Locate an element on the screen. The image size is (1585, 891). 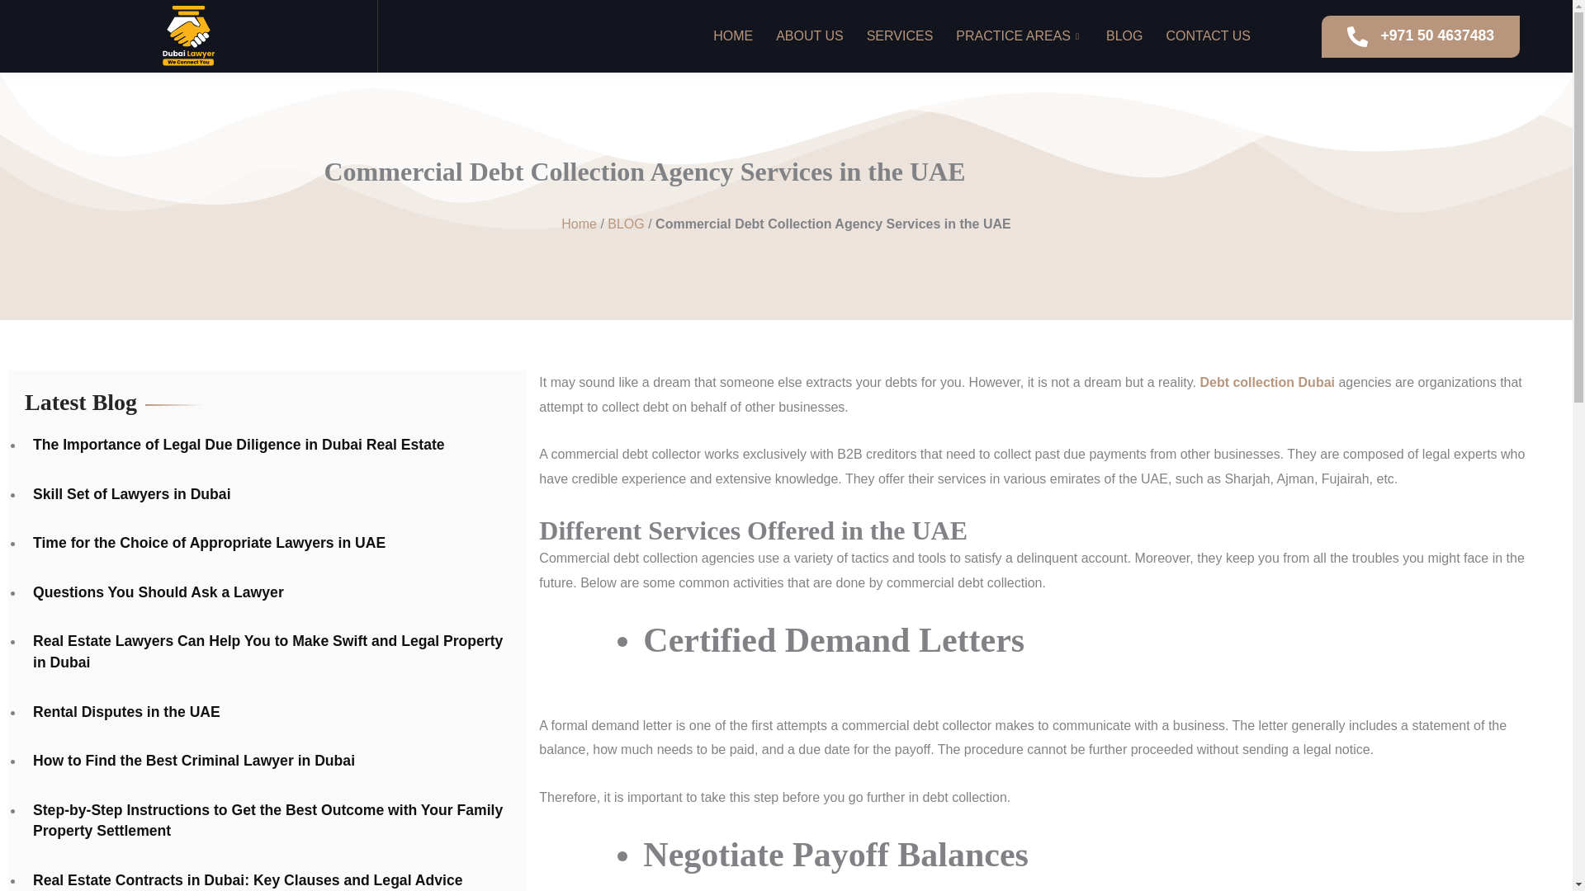
Debt collection Dubai is located at coordinates (1266, 381).